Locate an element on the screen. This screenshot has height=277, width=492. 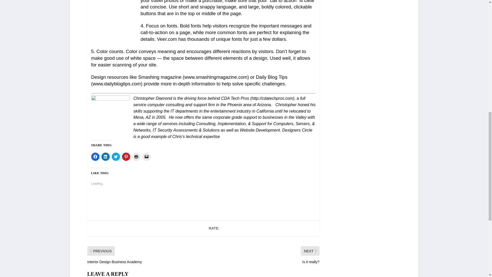
Click to email a link to a friend is located at coordinates (147, 157).